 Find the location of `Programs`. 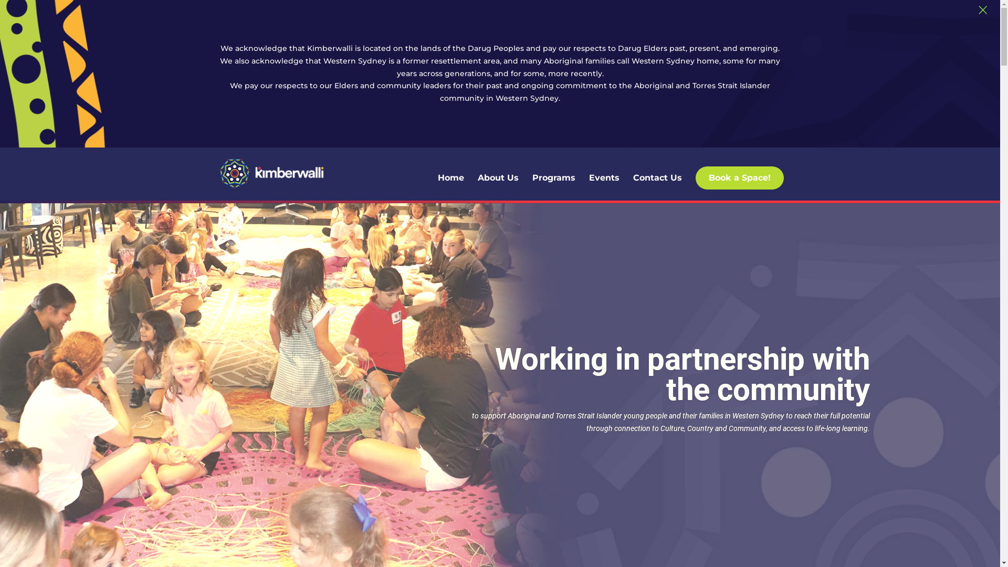

Programs is located at coordinates (553, 187).